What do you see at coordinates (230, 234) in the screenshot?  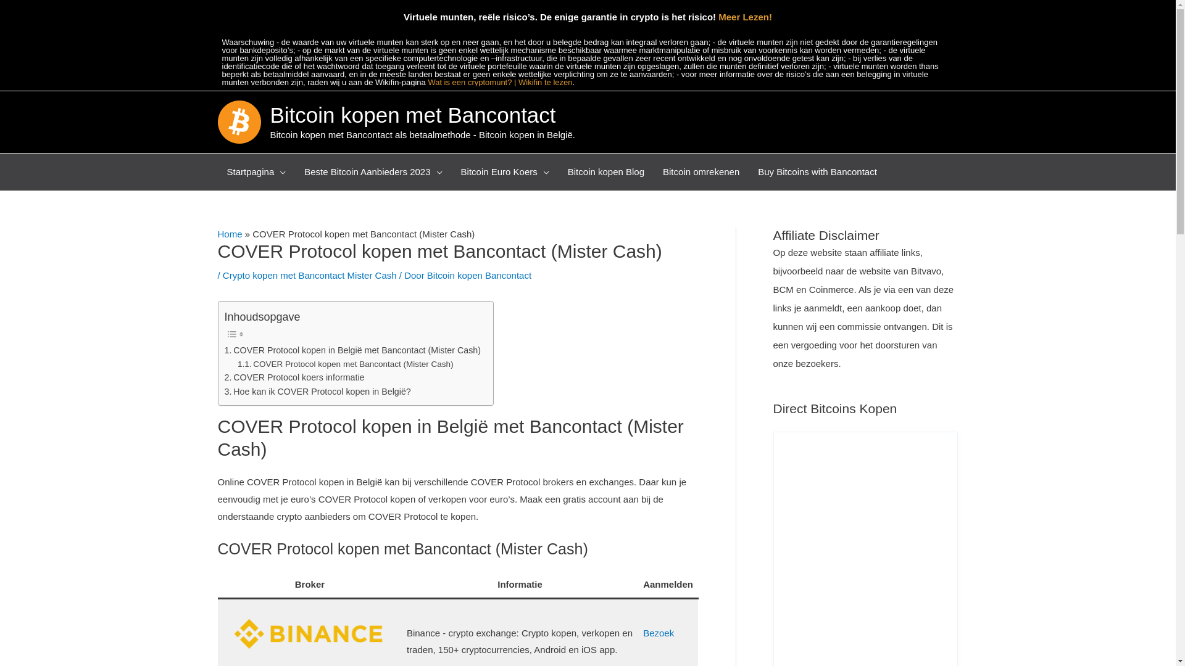 I see `Home` at bounding box center [230, 234].